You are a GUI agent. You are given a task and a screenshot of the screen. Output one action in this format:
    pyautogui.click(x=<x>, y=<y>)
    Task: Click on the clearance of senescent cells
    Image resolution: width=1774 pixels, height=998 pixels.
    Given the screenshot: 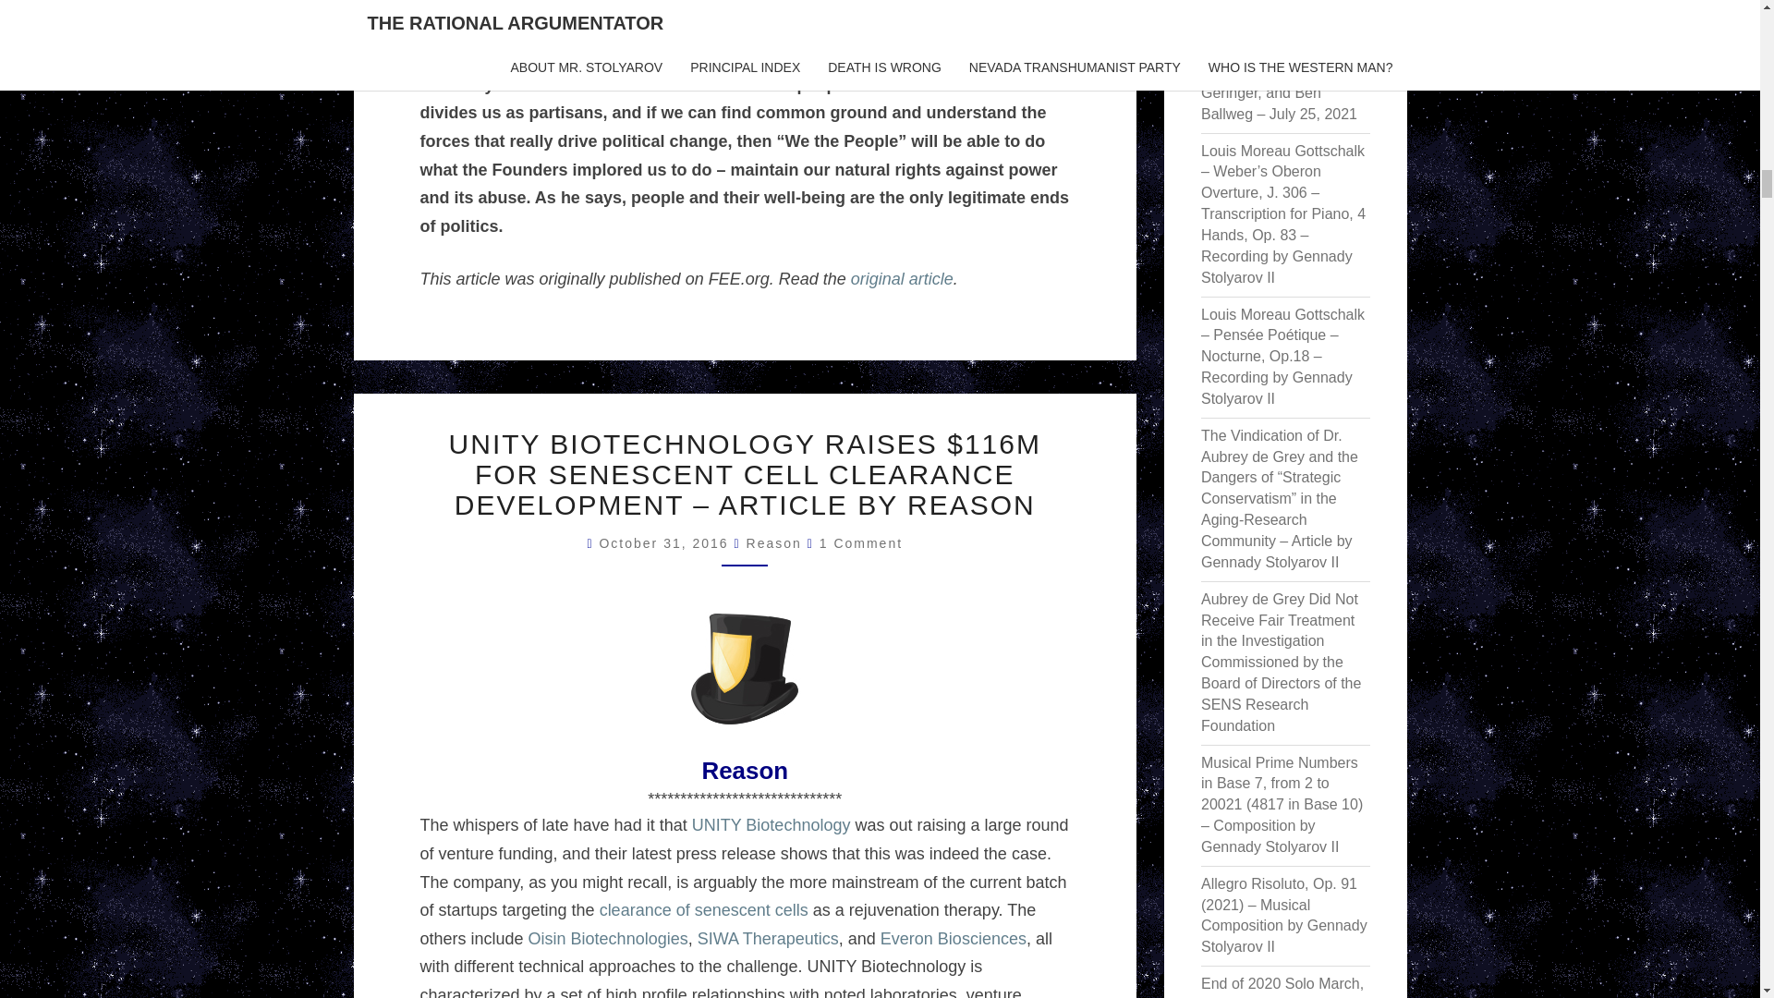 What is the action you would take?
    pyautogui.click(x=704, y=909)
    